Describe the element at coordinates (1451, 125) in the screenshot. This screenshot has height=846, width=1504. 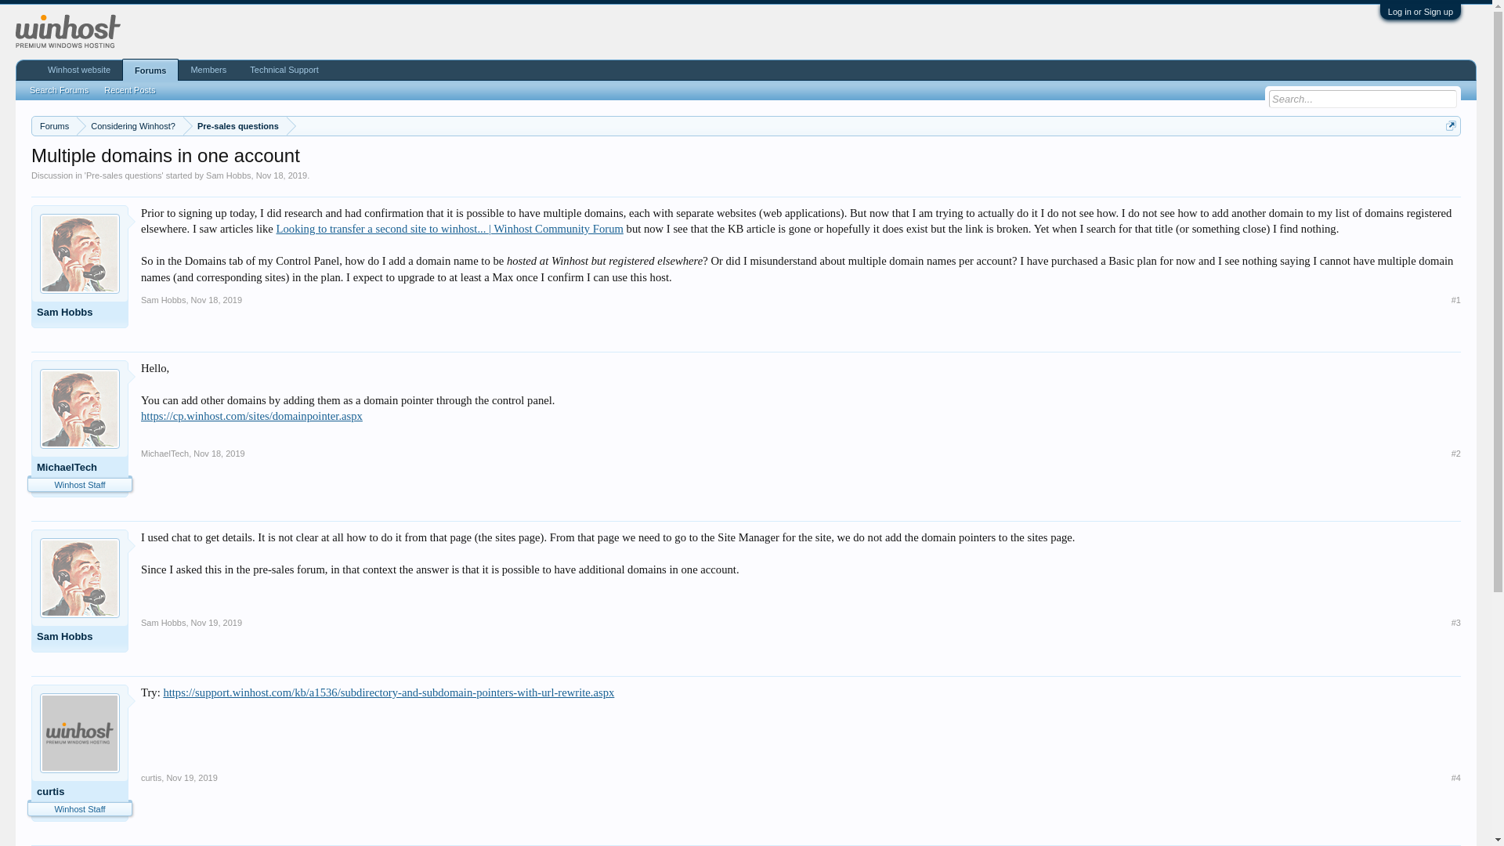
I see `Open quick navigation` at that location.